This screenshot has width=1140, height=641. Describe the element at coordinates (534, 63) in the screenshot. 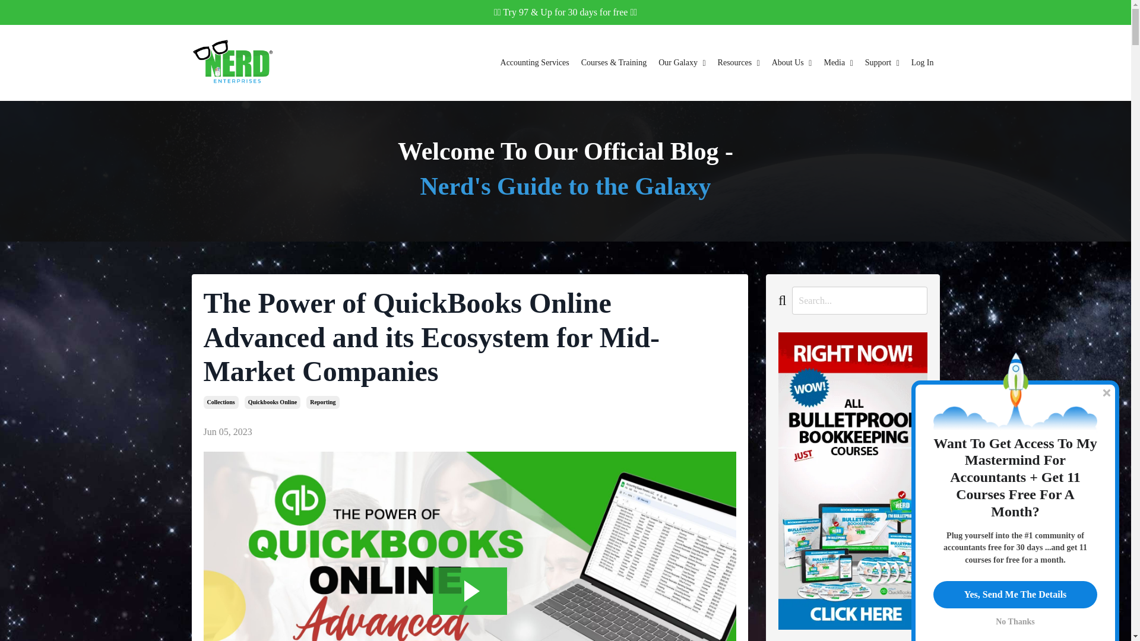

I see `Accounting Services` at that location.